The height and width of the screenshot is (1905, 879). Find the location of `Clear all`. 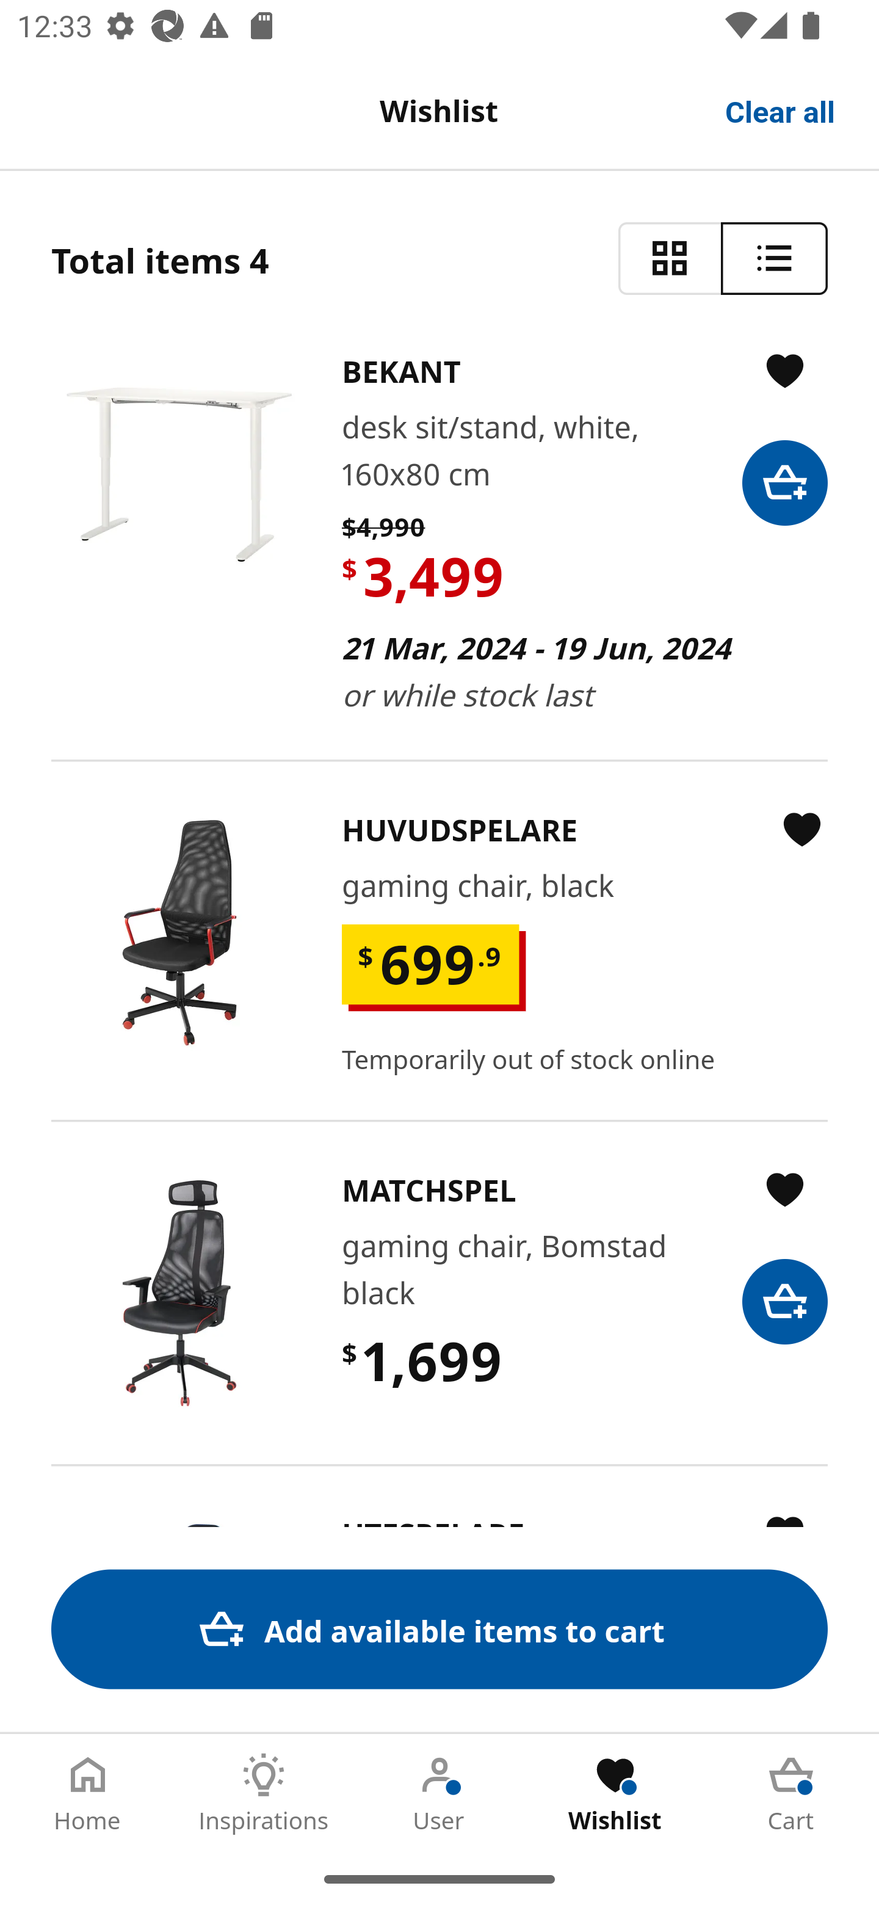

Clear all is located at coordinates (781, 110).